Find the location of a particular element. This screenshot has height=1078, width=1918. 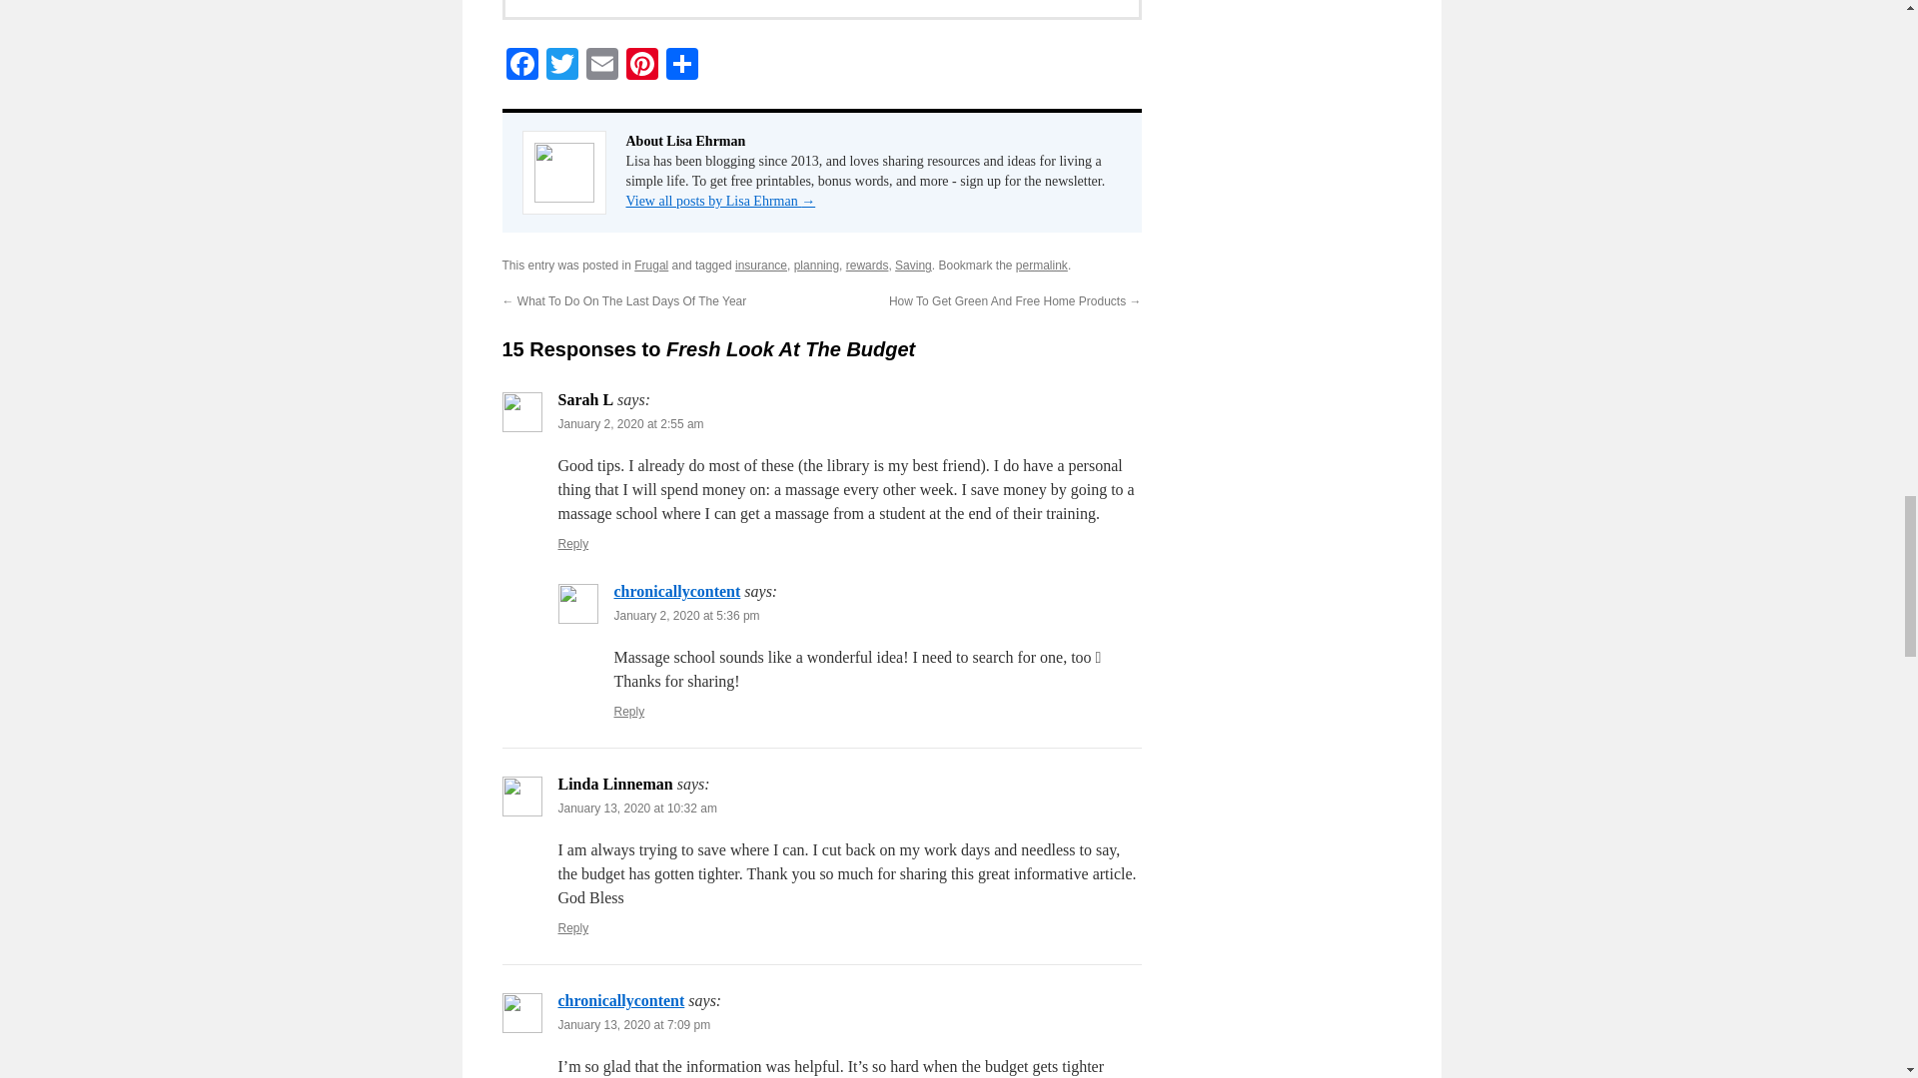

Email is located at coordinates (601, 66).